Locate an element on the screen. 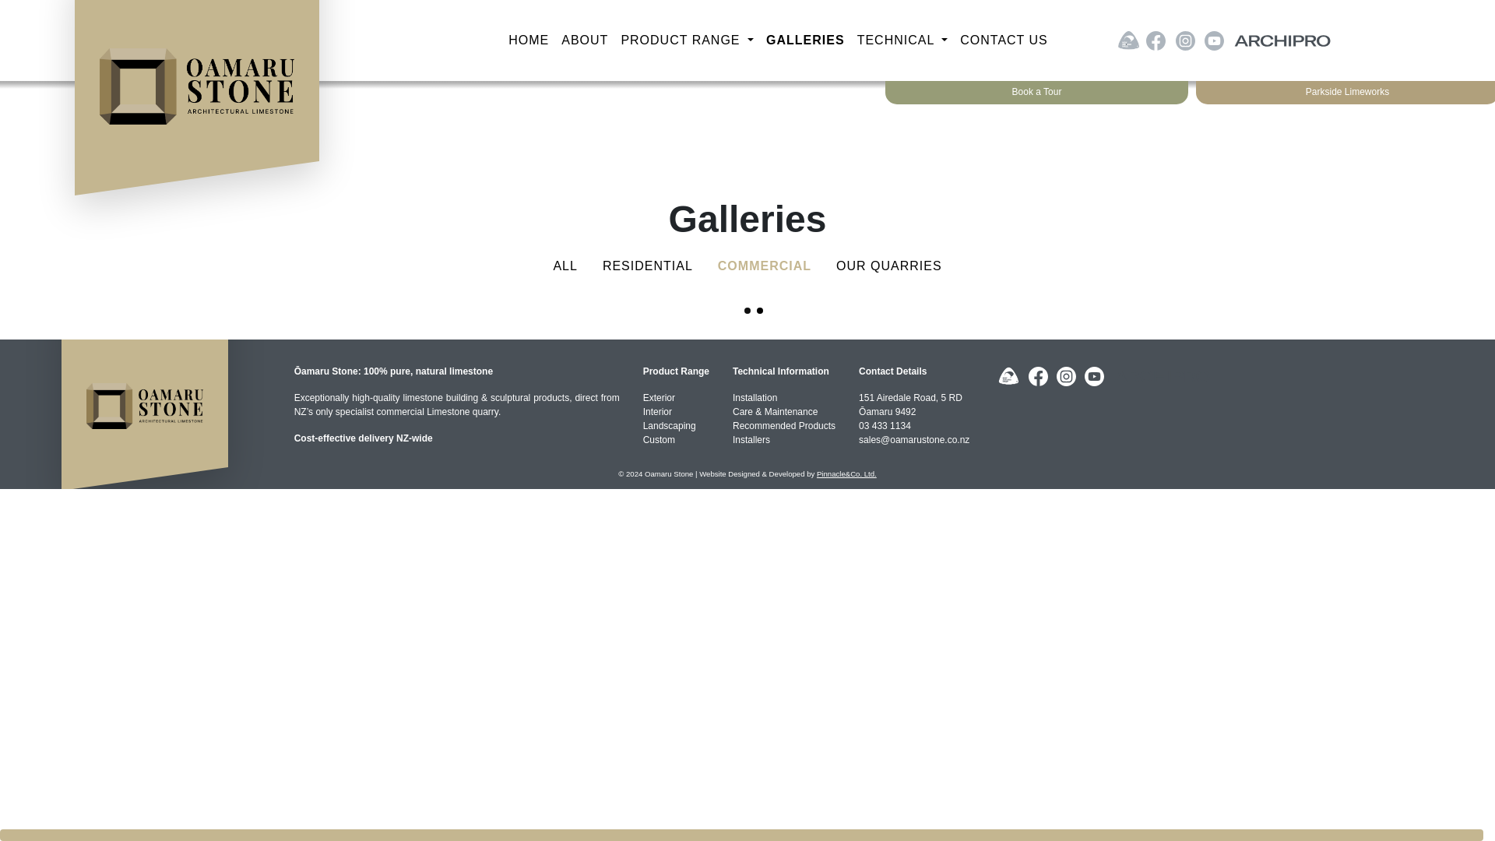  Parkside Limeworks is located at coordinates (1345, 92).